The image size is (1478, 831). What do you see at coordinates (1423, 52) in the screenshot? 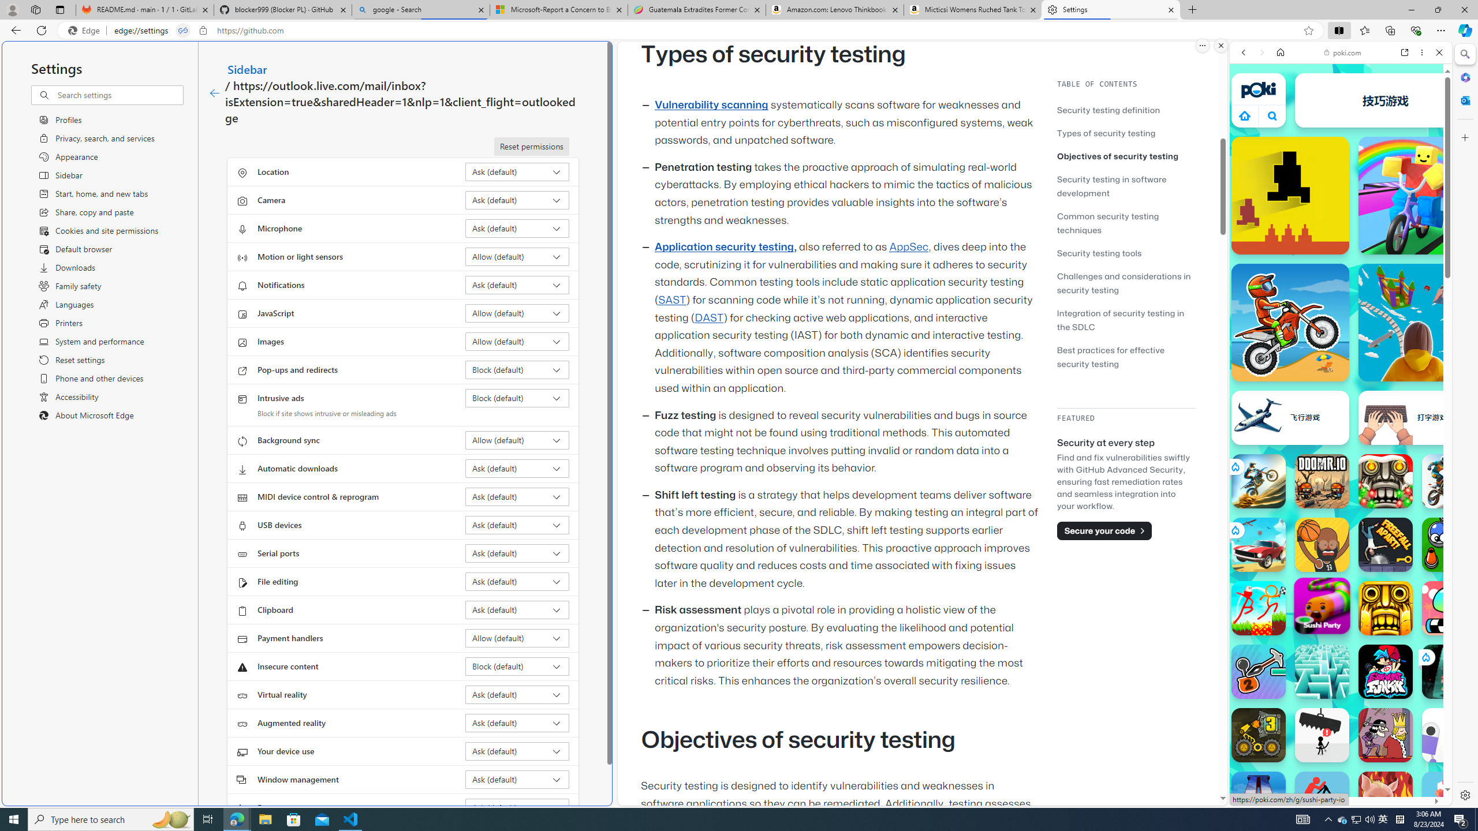
I see `More options` at bounding box center [1423, 52].